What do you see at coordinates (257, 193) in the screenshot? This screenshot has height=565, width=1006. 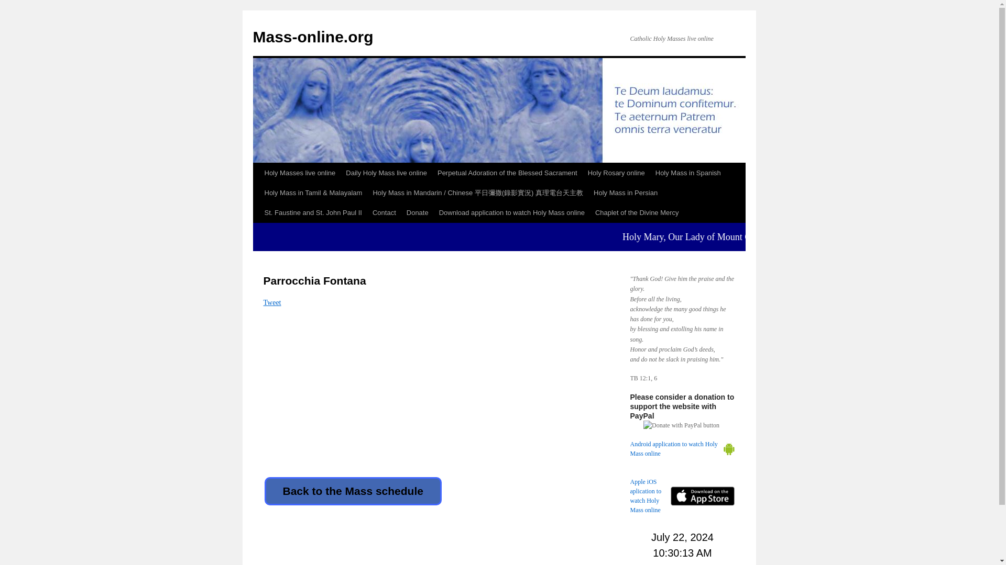 I see `Skip to content` at bounding box center [257, 193].